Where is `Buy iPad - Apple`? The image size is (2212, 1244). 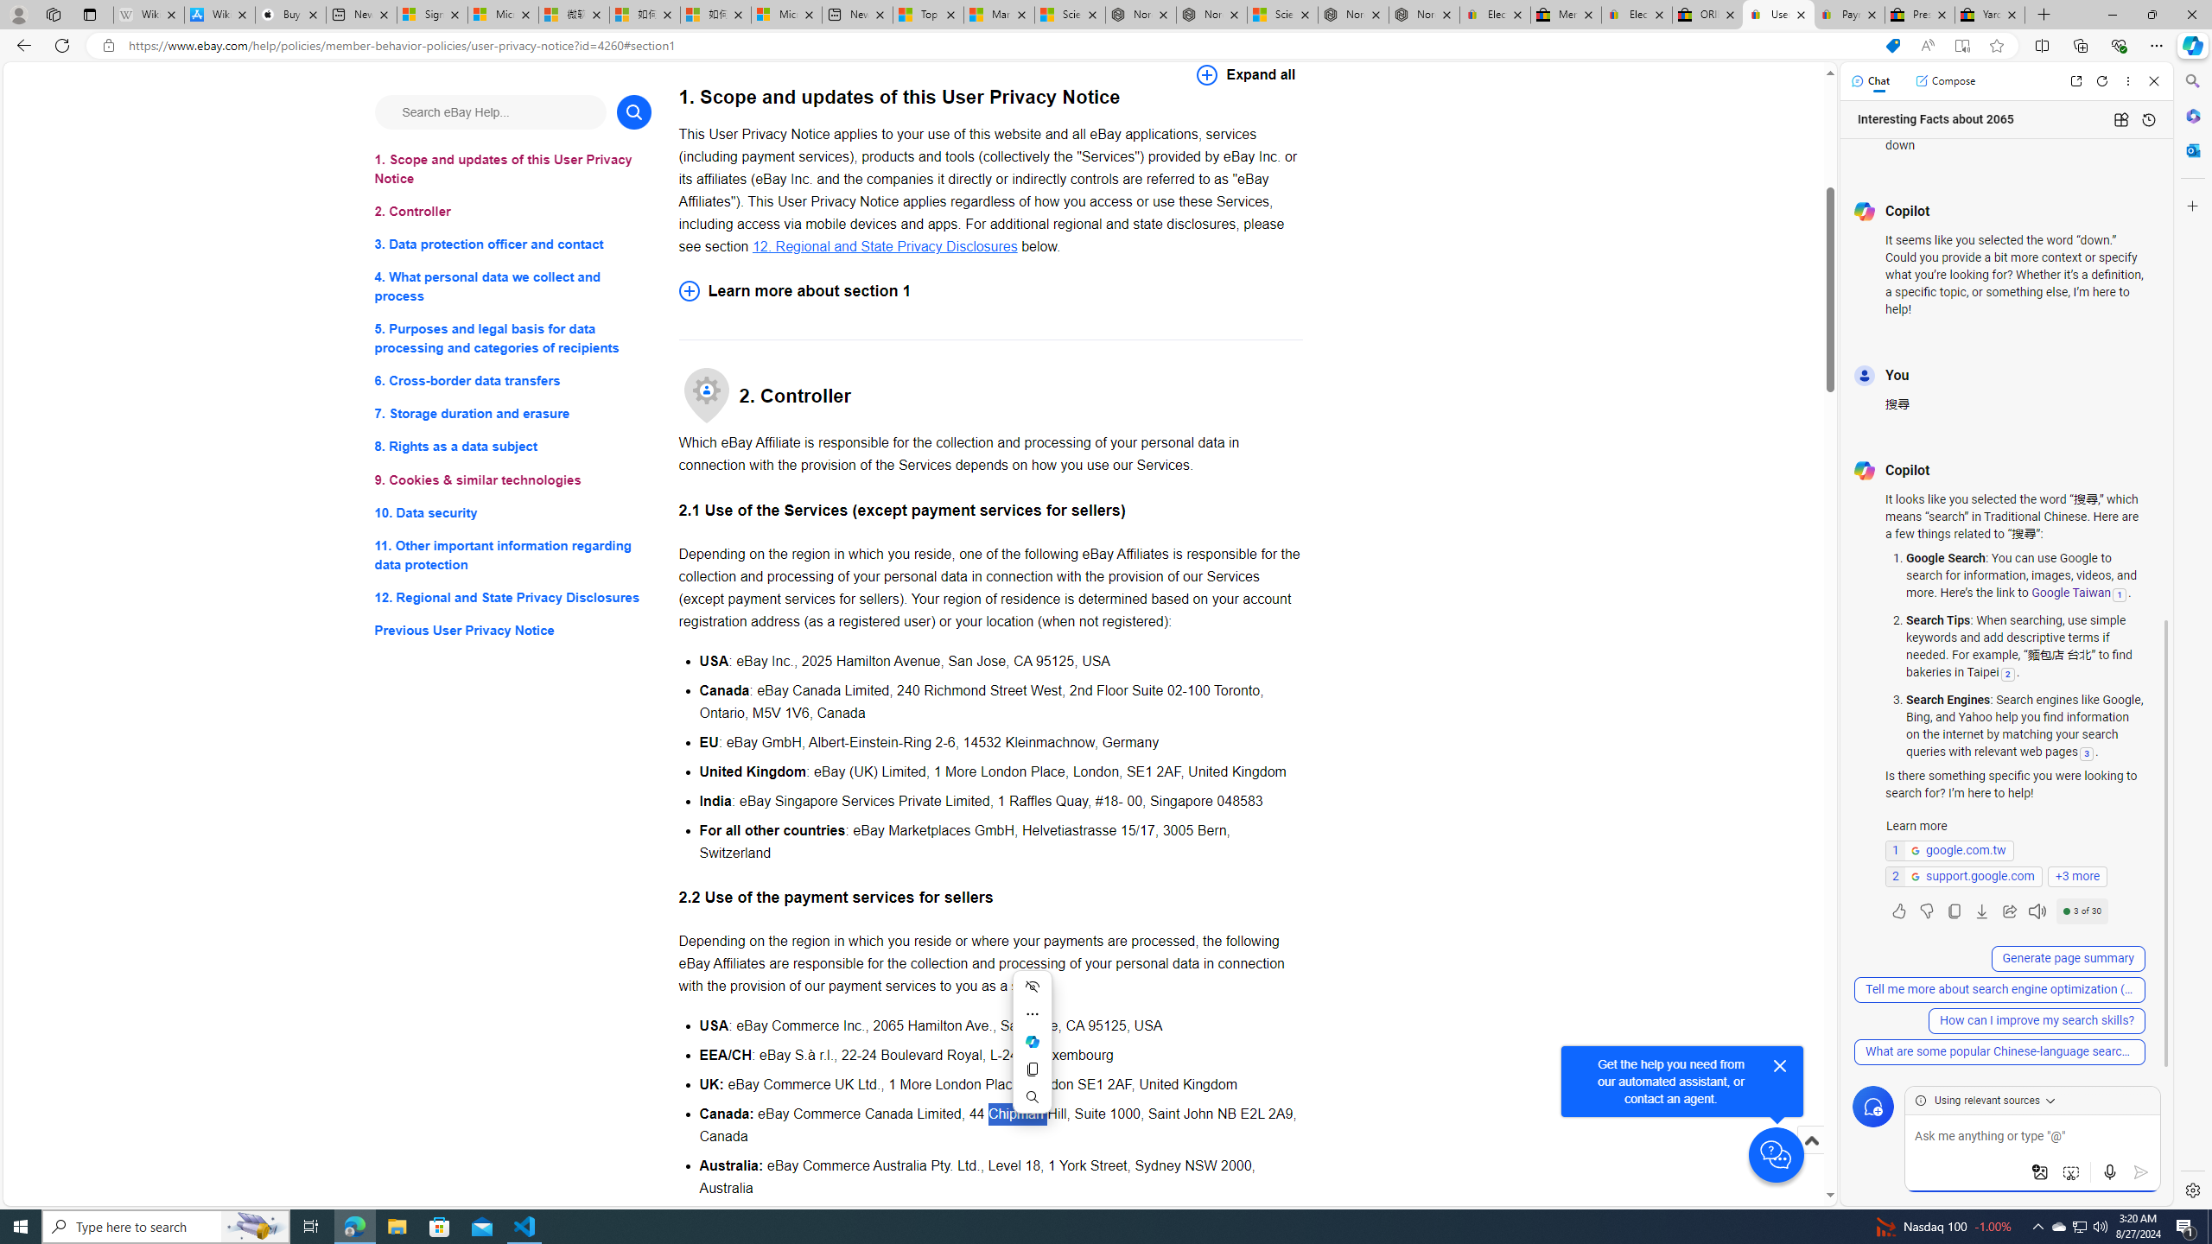
Buy iPad - Apple is located at coordinates (290, 15).